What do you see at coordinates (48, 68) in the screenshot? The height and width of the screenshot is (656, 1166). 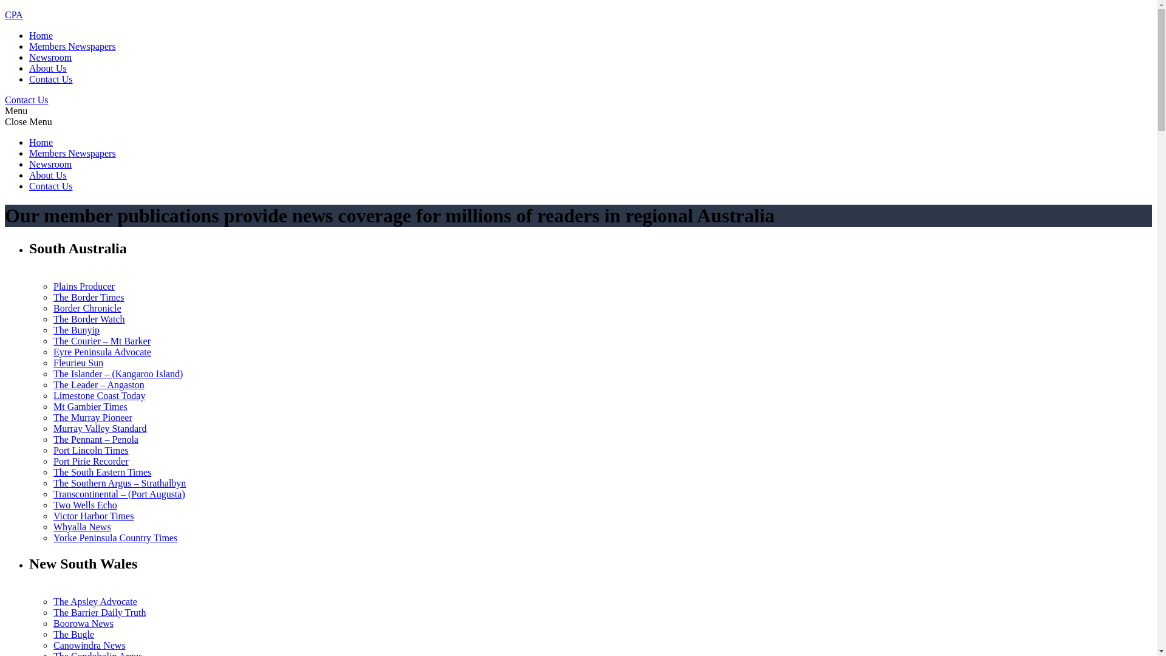 I see `About Us` at bounding box center [48, 68].